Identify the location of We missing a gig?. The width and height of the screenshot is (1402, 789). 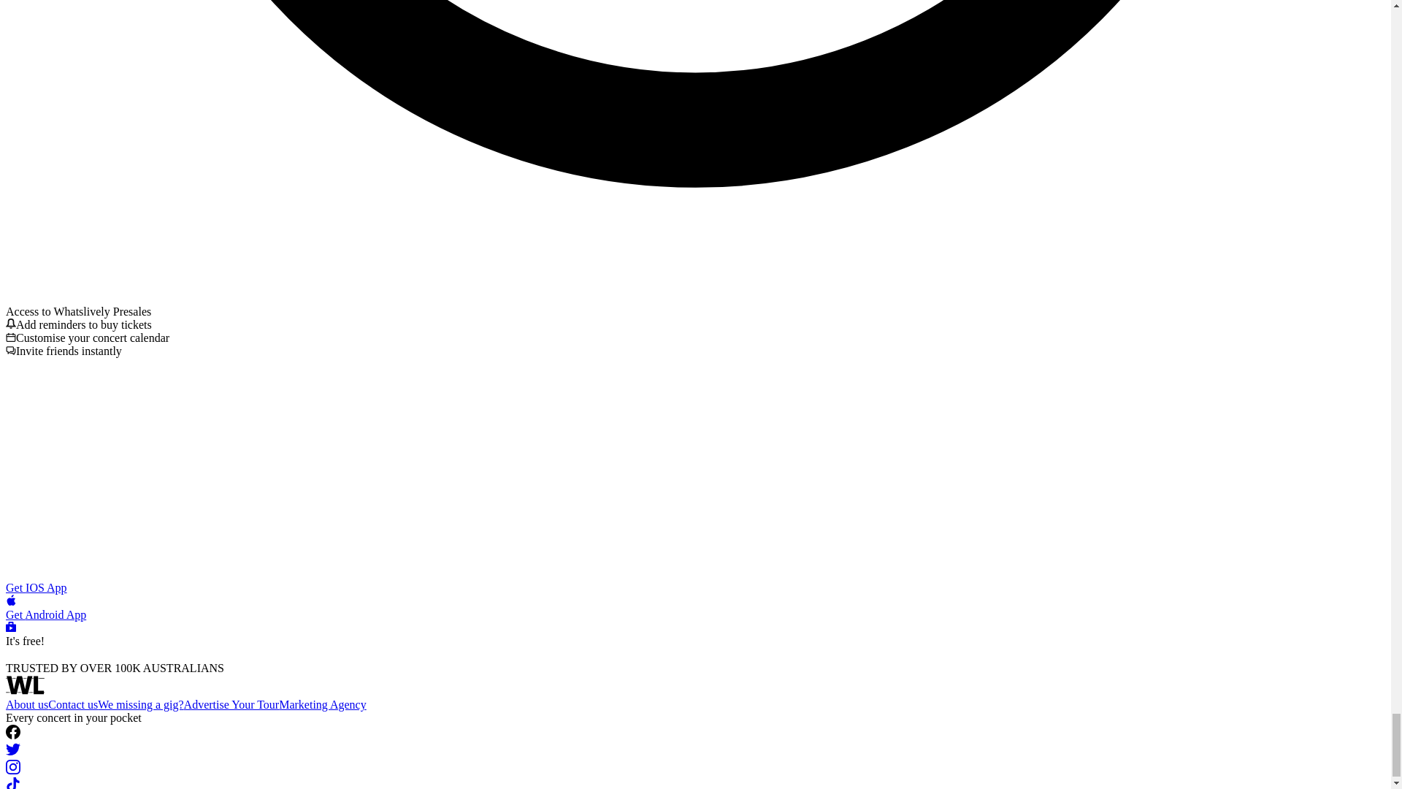
(140, 704).